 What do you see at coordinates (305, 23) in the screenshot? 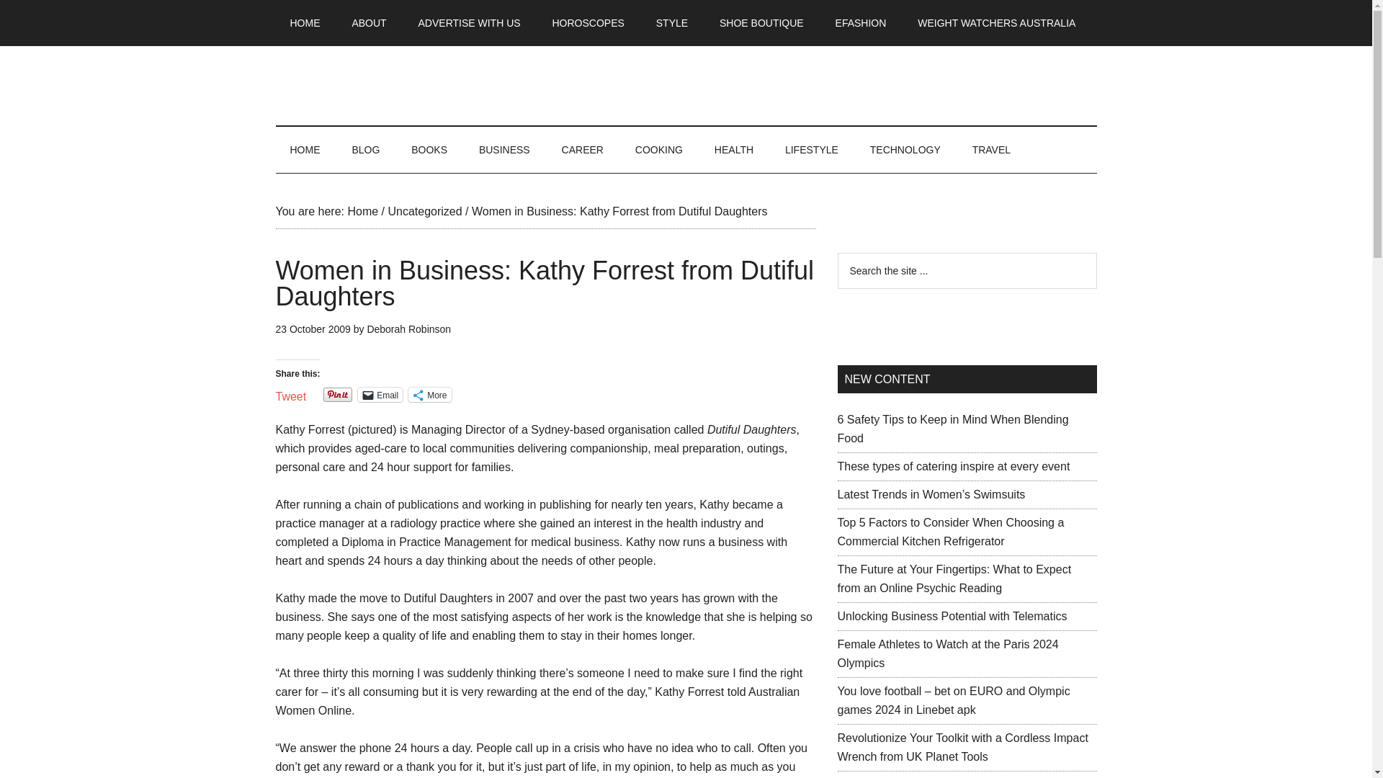
I see `HOME` at bounding box center [305, 23].